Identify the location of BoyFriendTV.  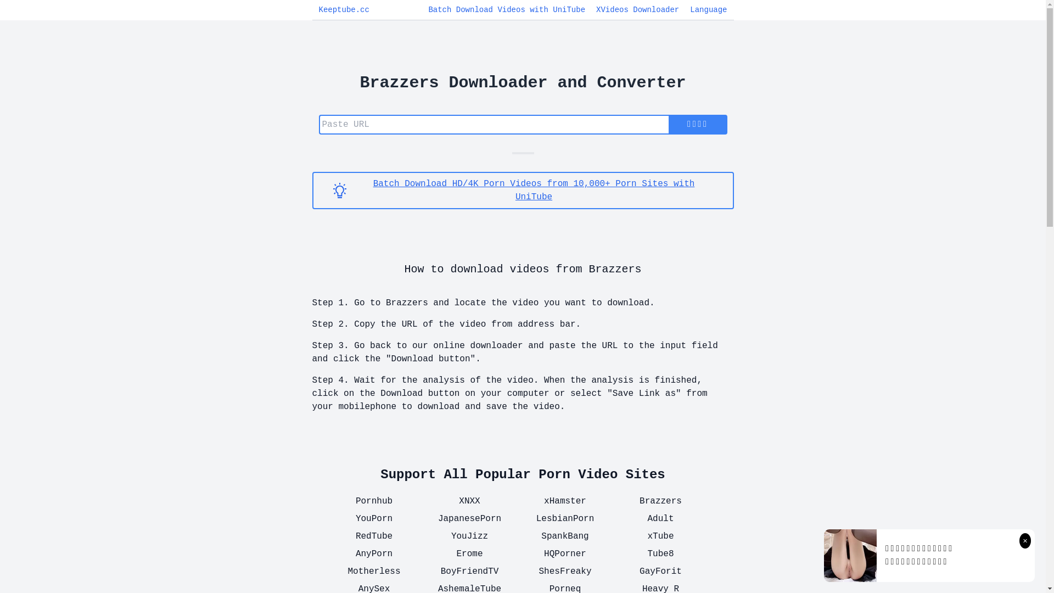
(469, 572).